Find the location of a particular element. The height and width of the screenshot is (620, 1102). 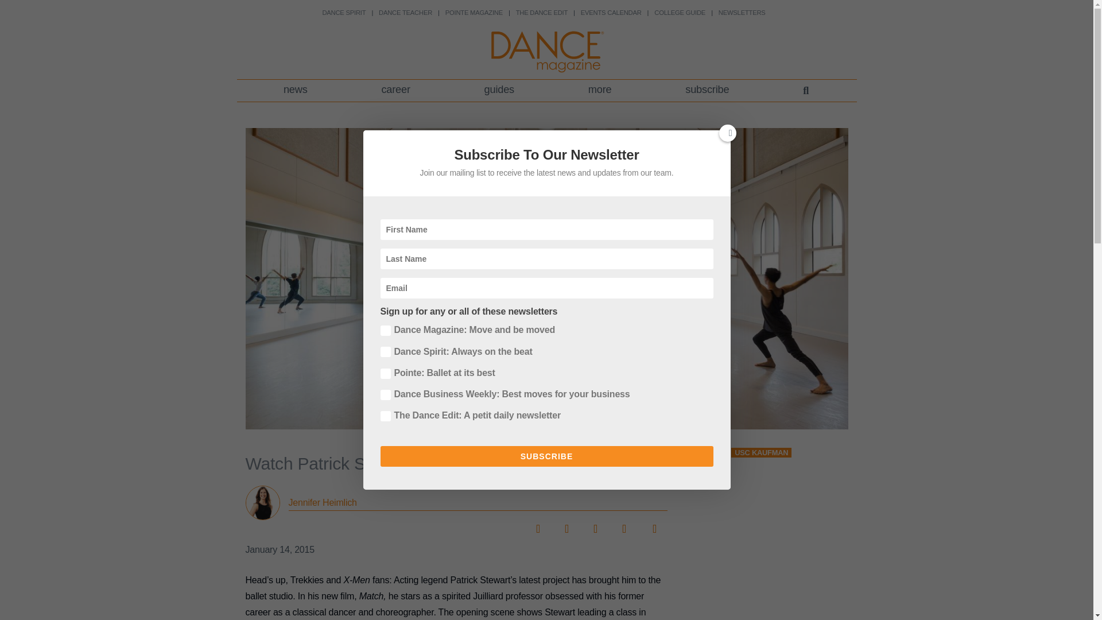

news is located at coordinates (296, 91).